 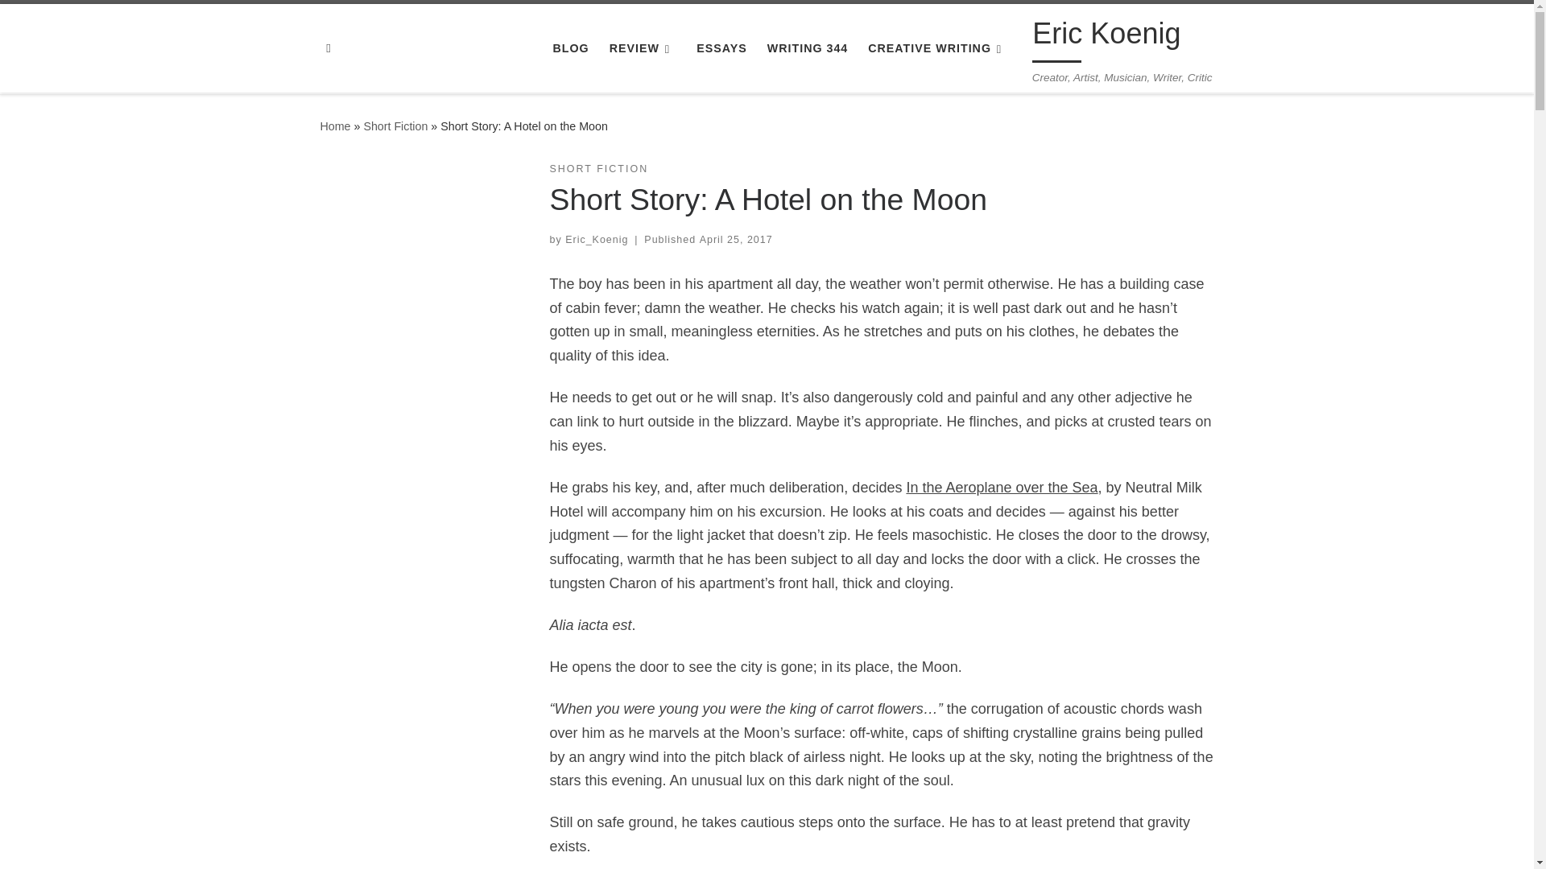 I want to click on View all posts in Short Fiction, so click(x=597, y=169).